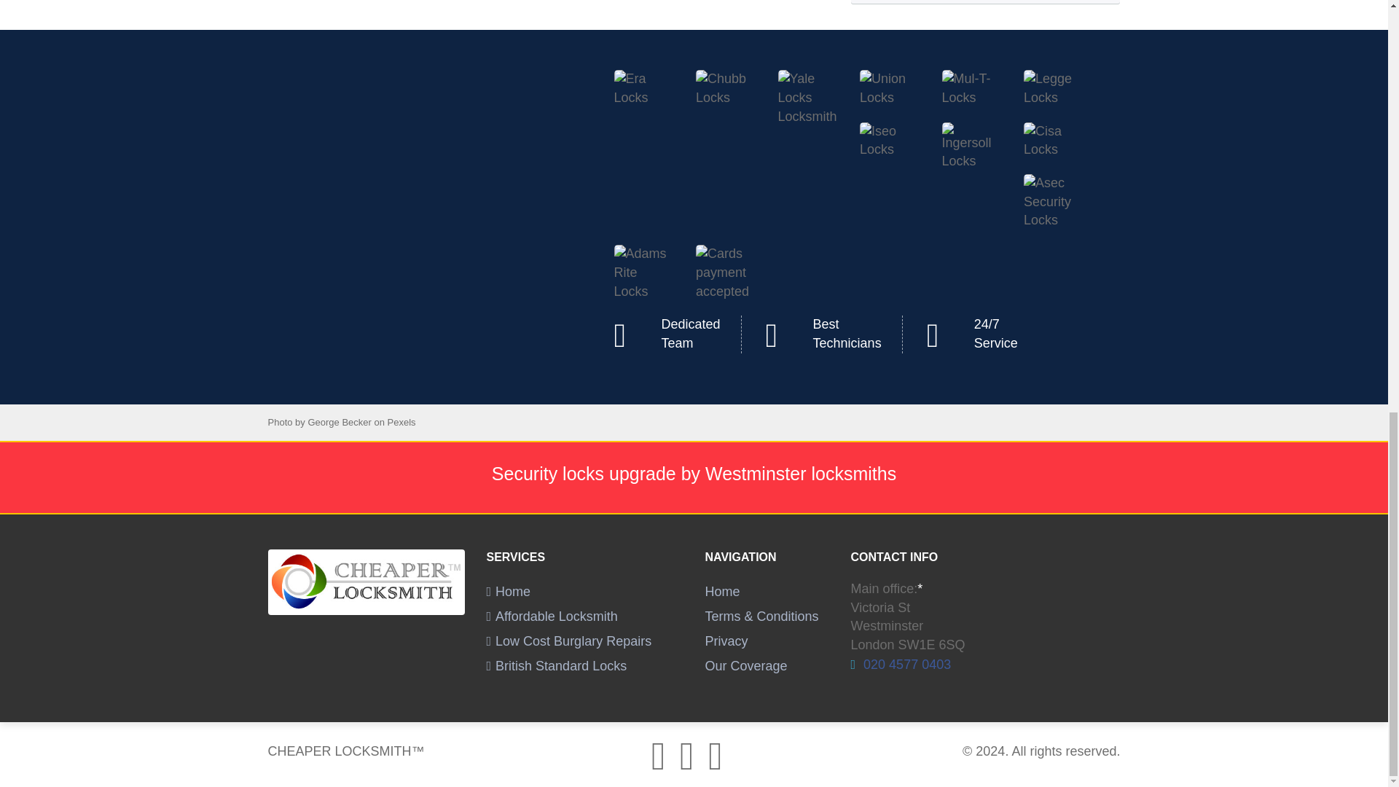  Describe the element at coordinates (552, 616) in the screenshot. I see `Affordable Westminster Locksmith Services` at that location.